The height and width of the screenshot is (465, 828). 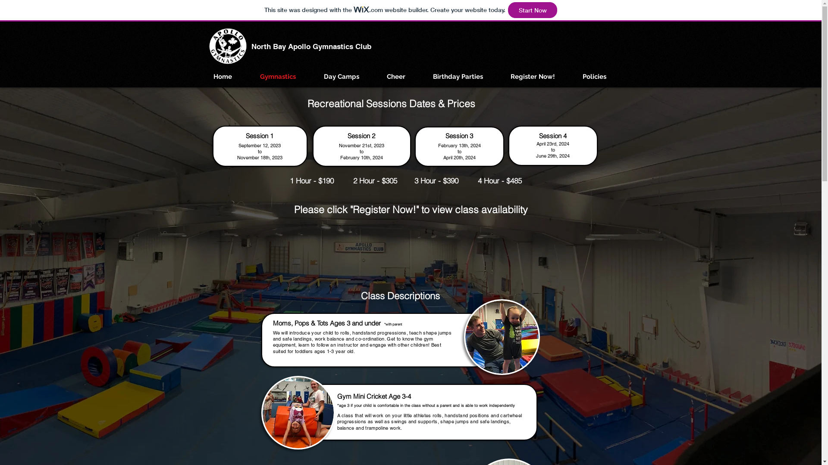 I want to click on Day Camps, so click(x=341, y=77).